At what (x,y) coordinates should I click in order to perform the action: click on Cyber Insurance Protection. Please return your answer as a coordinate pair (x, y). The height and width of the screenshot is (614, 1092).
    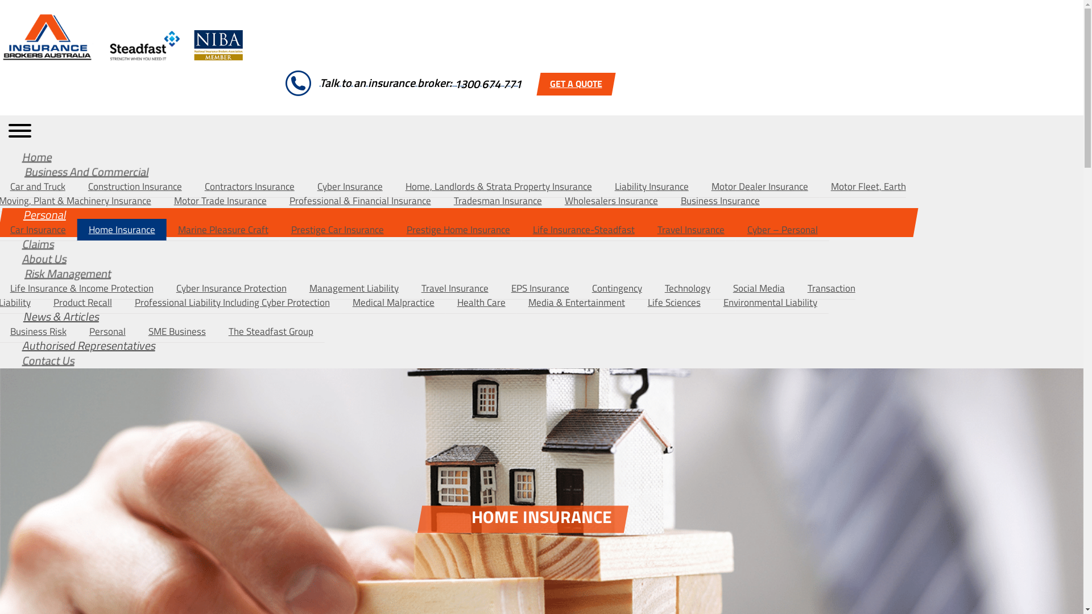
    Looking at the image, I should click on (231, 289).